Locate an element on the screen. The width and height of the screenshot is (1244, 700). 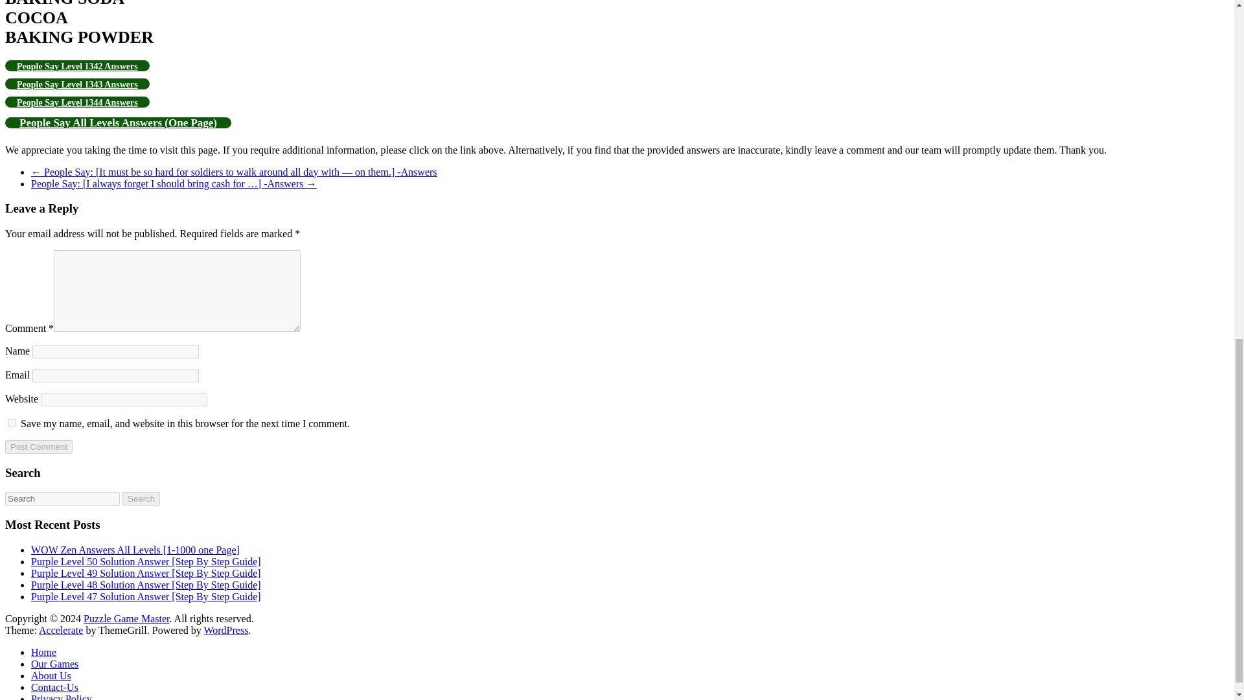
Our Games is located at coordinates (54, 664).